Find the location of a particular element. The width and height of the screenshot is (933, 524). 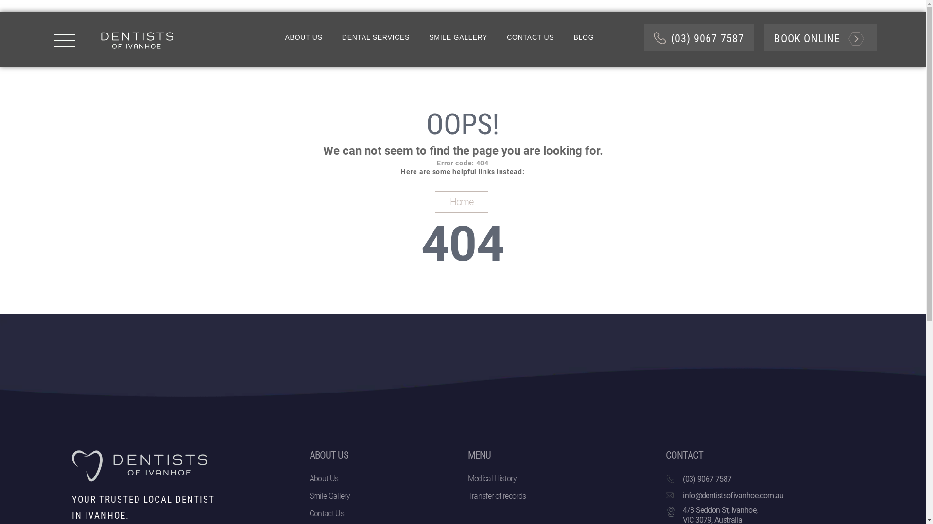

ABOUT US is located at coordinates (303, 37).